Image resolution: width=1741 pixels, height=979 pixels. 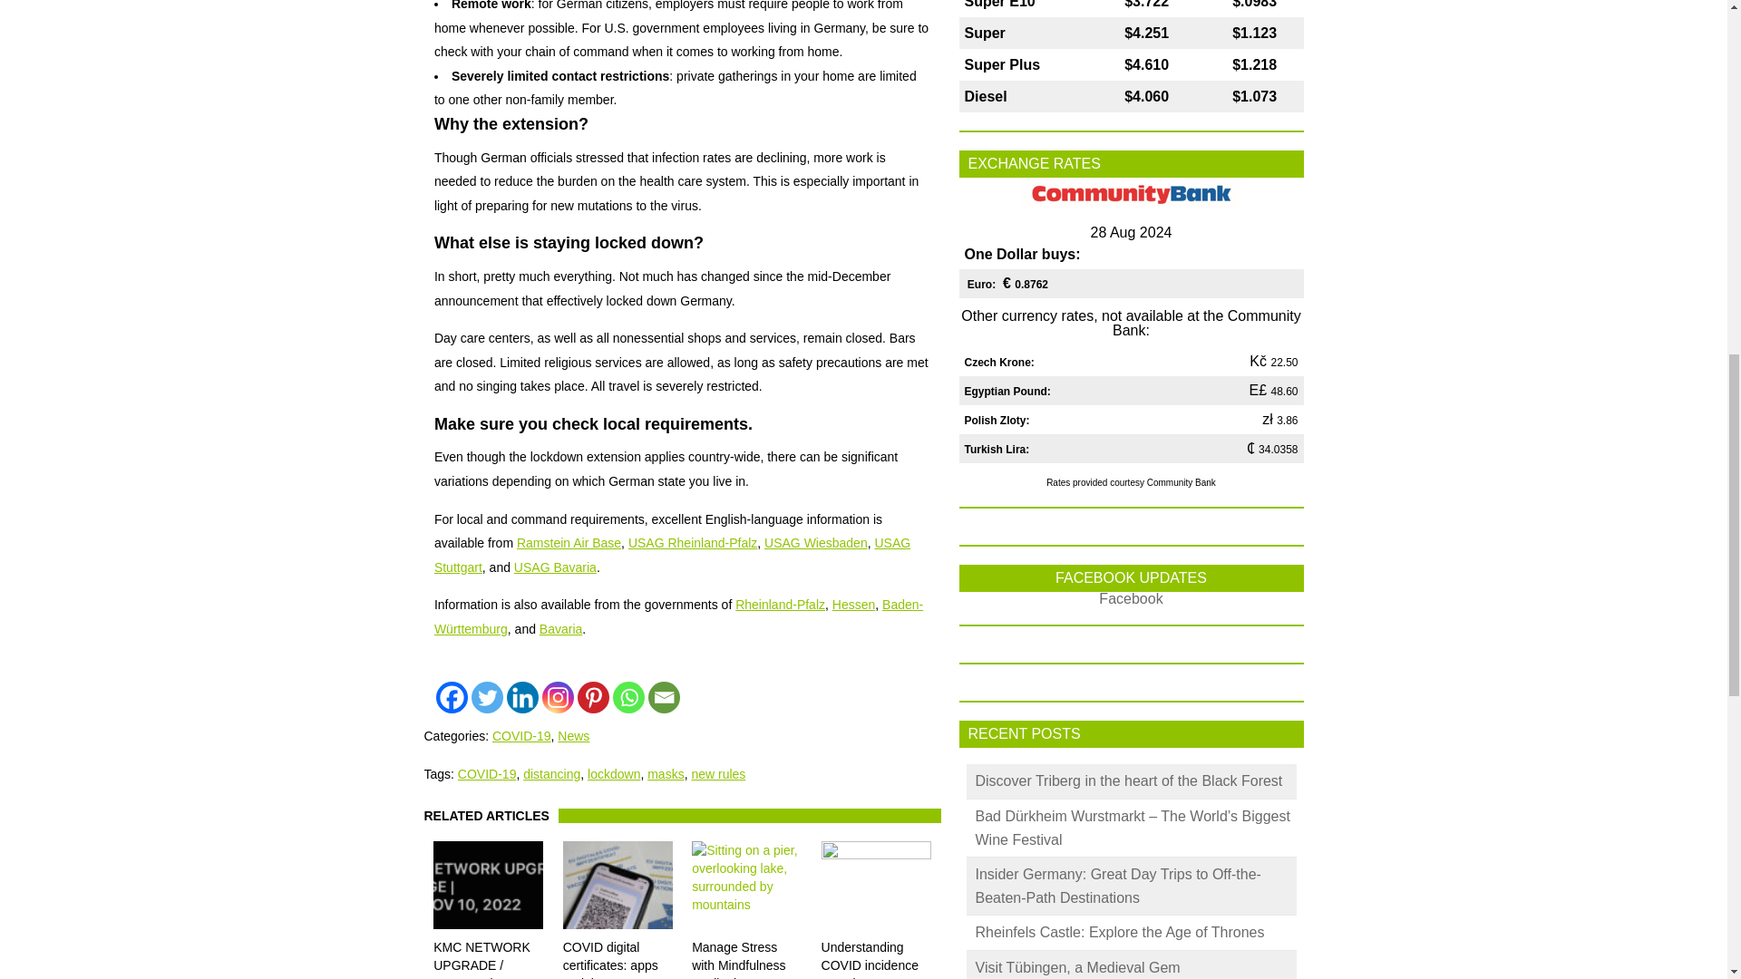 I want to click on Linkedin, so click(x=522, y=697).